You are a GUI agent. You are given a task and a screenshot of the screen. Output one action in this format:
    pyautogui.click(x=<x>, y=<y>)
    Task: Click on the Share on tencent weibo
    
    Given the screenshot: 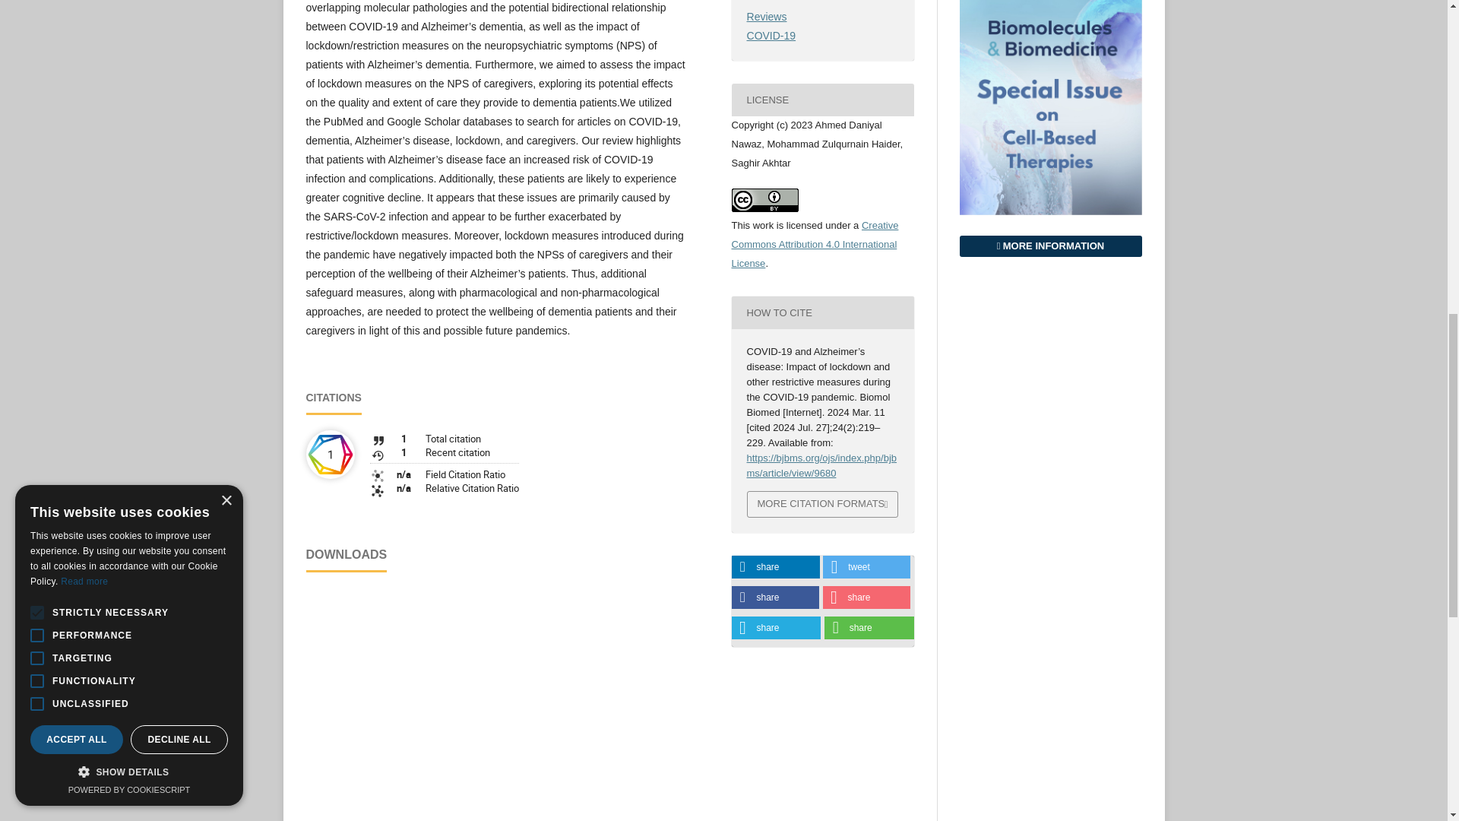 What is the action you would take?
    pyautogui.click(x=775, y=628)
    